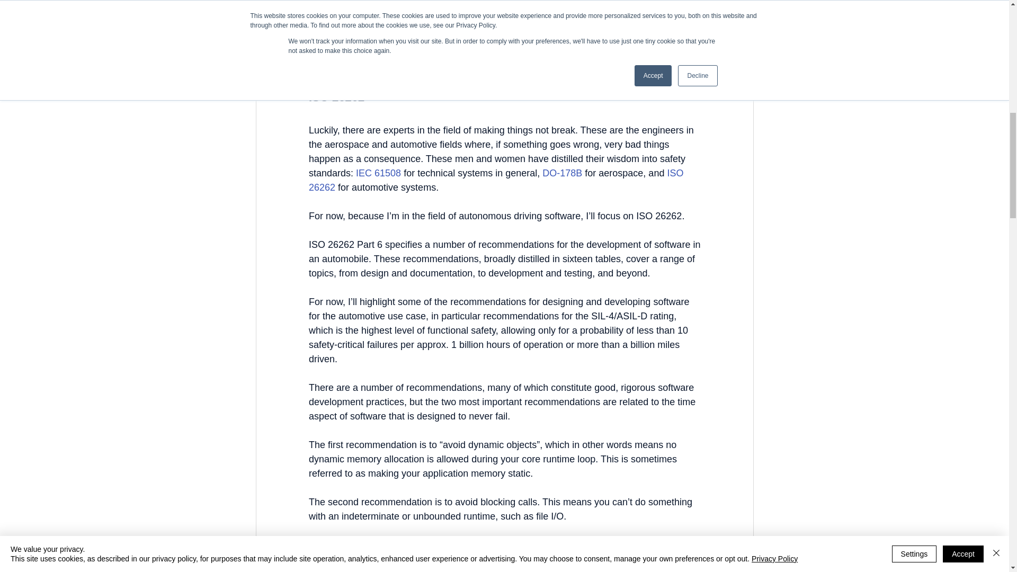  Describe the element at coordinates (378, 173) in the screenshot. I see `IEC 61508` at that location.